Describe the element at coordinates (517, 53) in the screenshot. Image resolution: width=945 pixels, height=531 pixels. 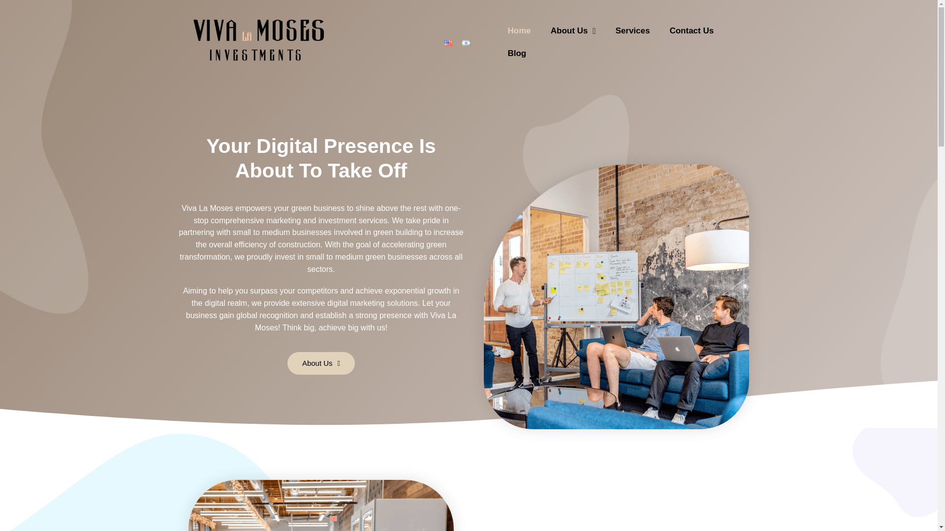
I see `Blog` at that location.